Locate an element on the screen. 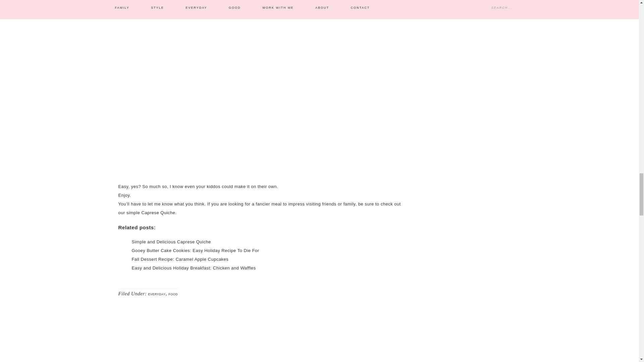 This screenshot has height=362, width=644. Simple and Delicious Caprese Quiche is located at coordinates (171, 242).